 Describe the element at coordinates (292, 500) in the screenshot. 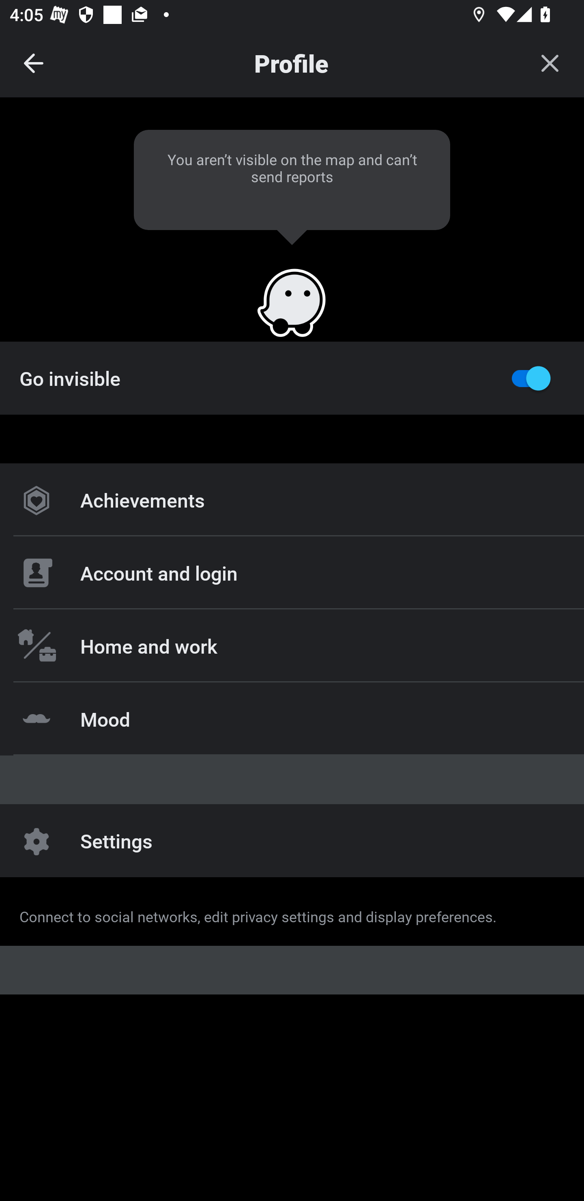

I see `Achievements` at that location.